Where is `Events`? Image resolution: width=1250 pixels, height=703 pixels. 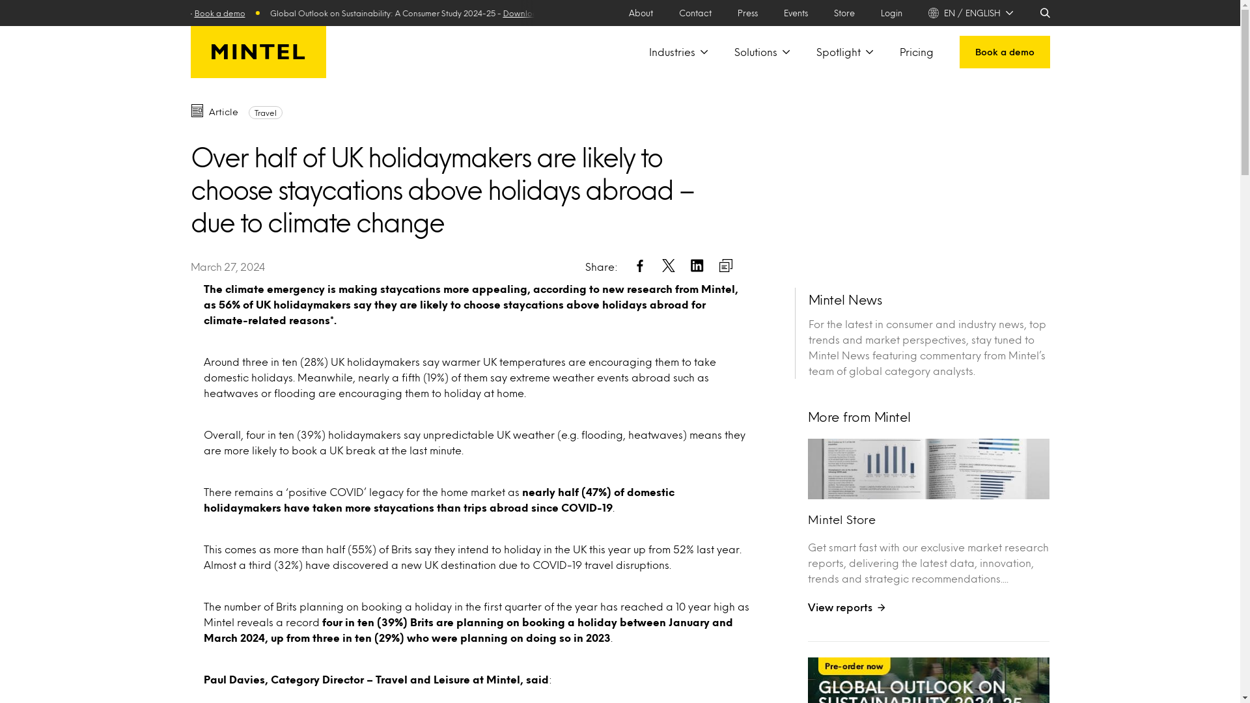
Events is located at coordinates (796, 13).